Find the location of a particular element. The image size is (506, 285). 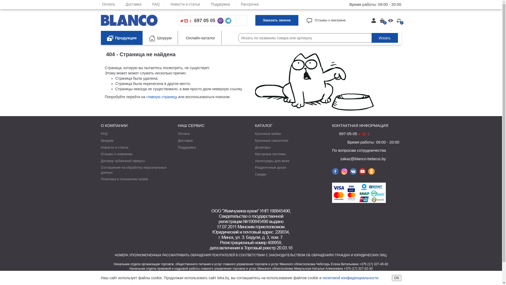

0 is located at coordinates (382, 20).